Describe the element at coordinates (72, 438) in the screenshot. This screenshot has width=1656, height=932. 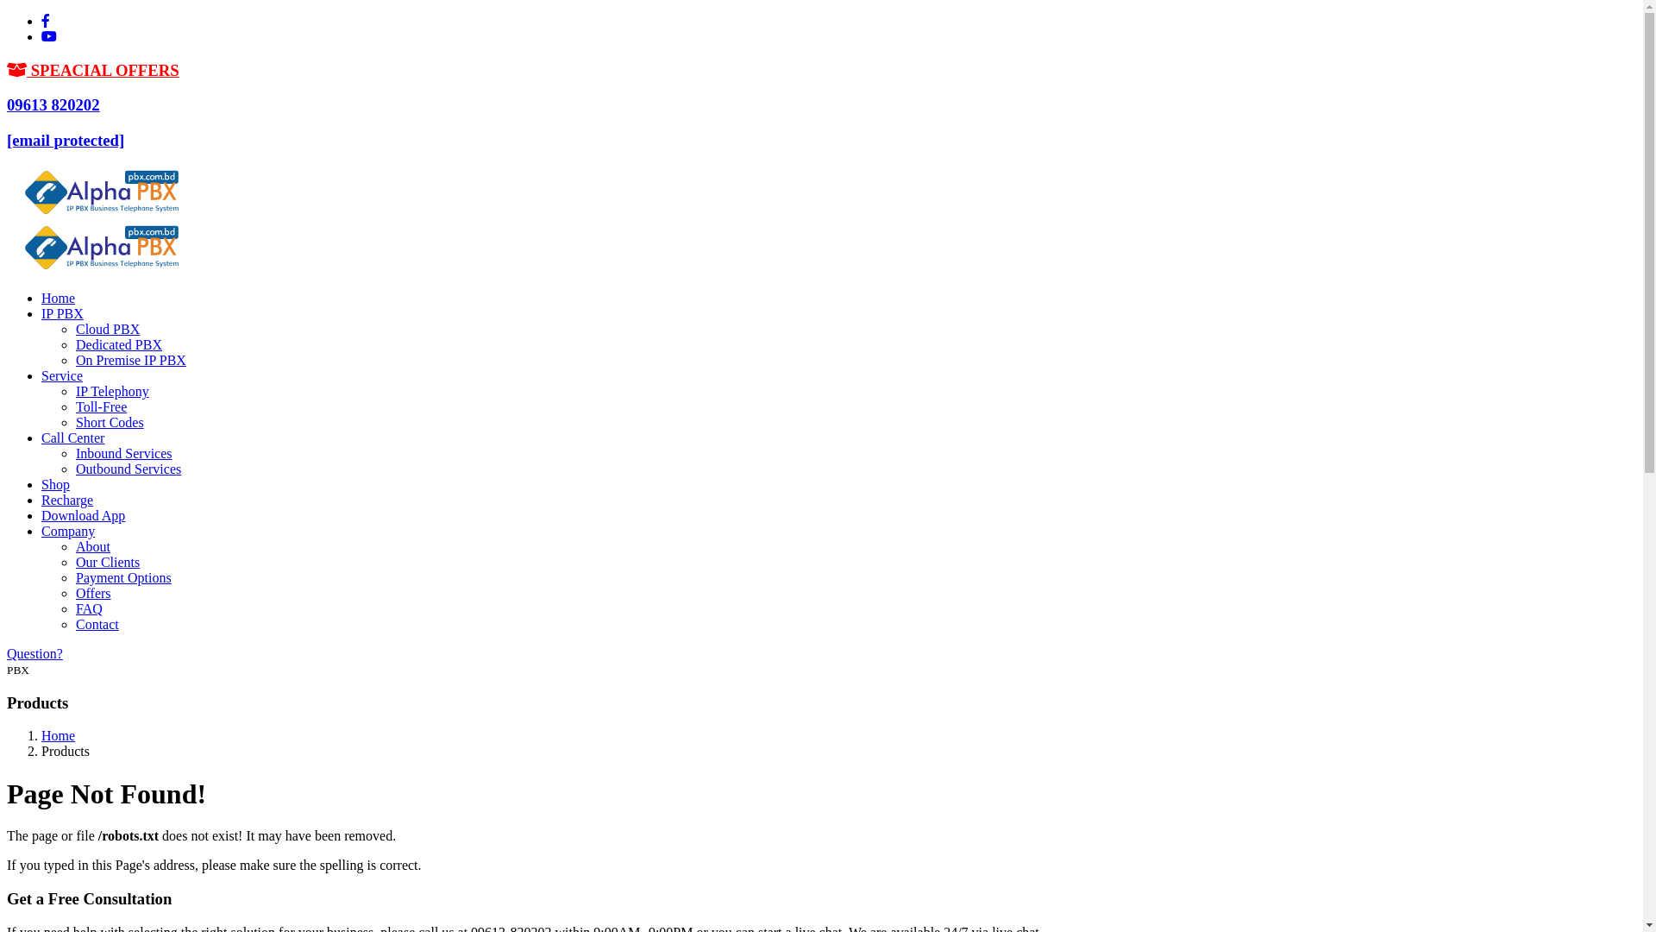
I see `Call Center` at that location.